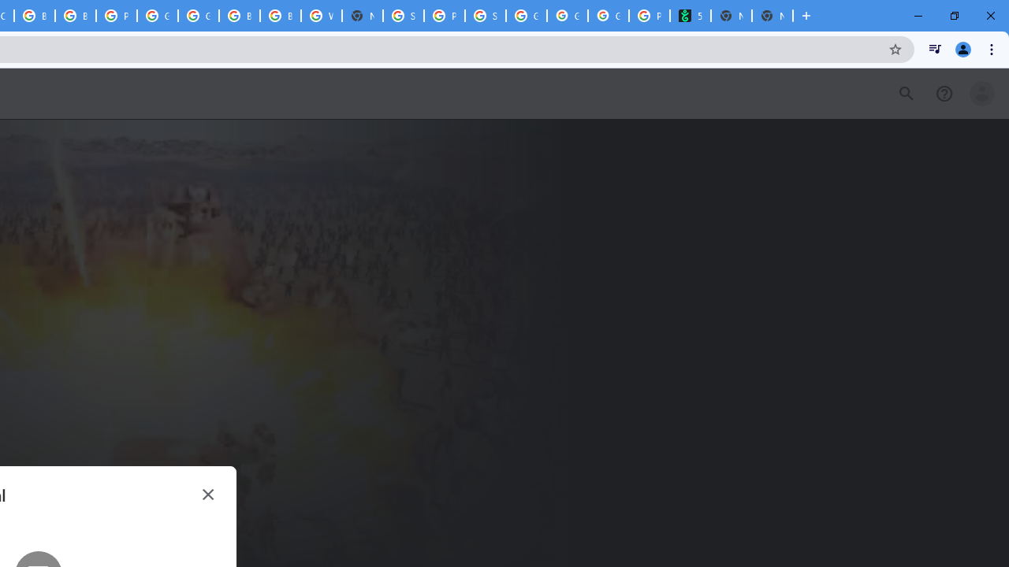  Describe the element at coordinates (363, 16) in the screenshot. I see `New Tab` at that location.